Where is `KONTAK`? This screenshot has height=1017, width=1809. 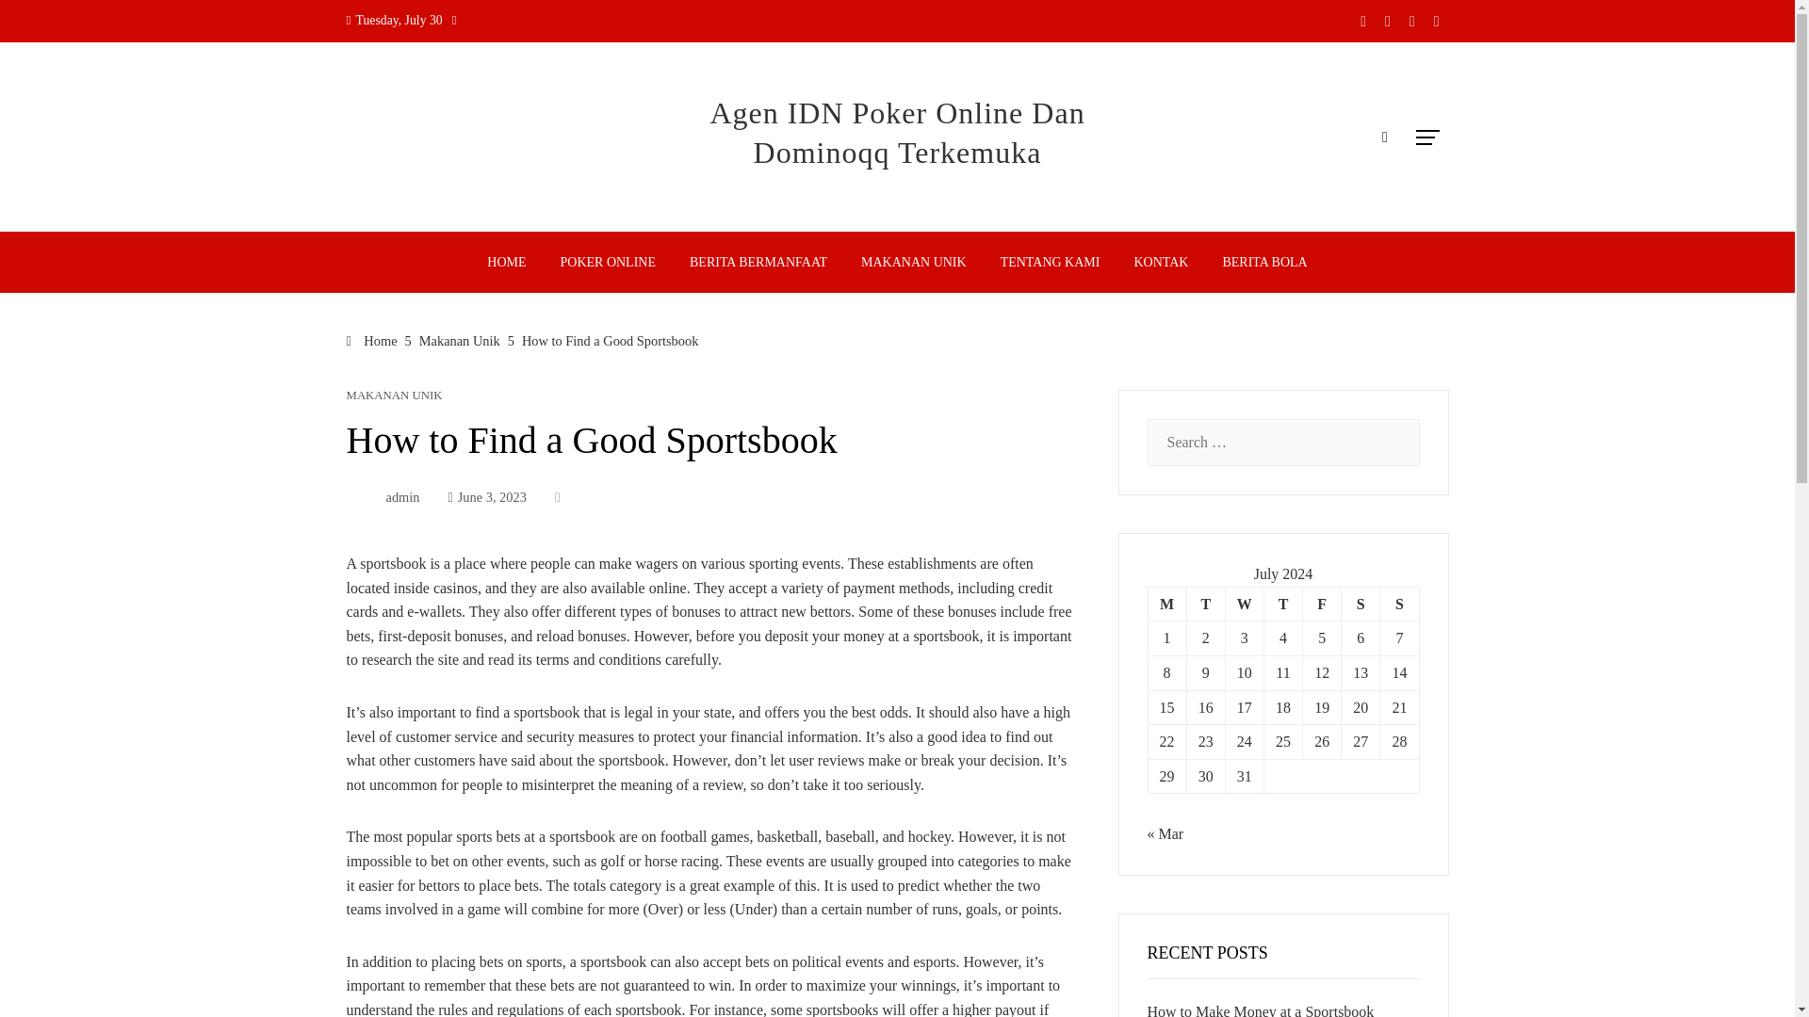 KONTAK is located at coordinates (1161, 262).